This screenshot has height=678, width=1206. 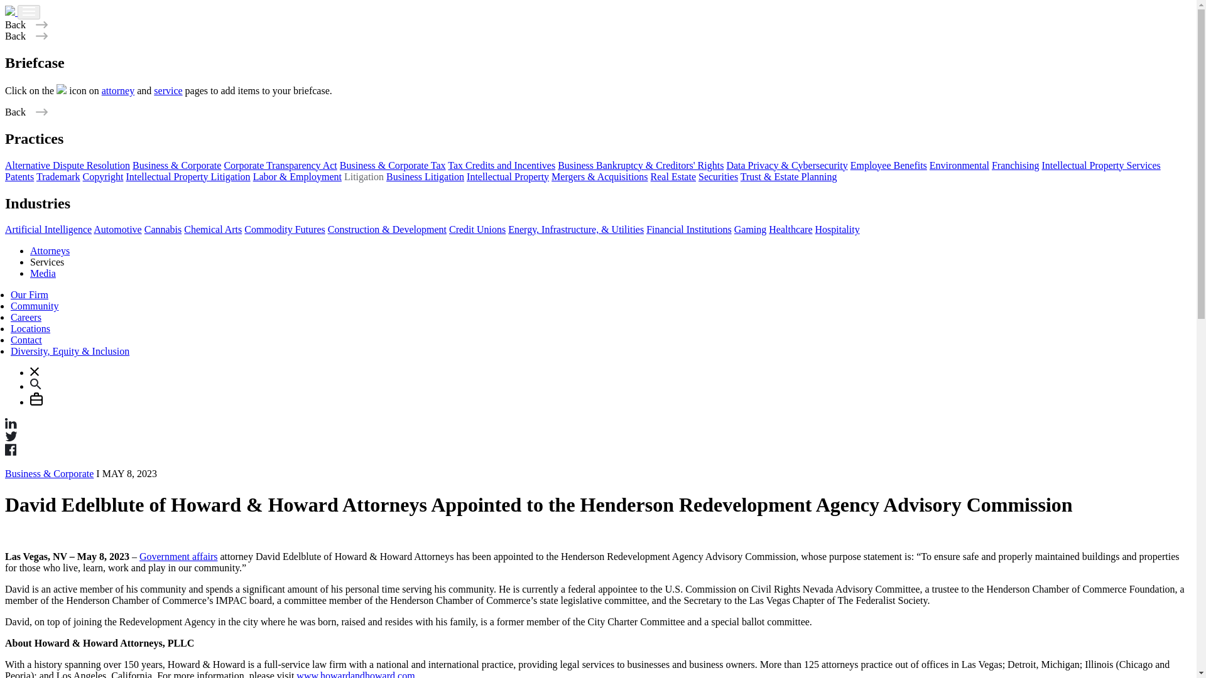 What do you see at coordinates (501, 165) in the screenshot?
I see `Tax Credits and Incentives` at bounding box center [501, 165].